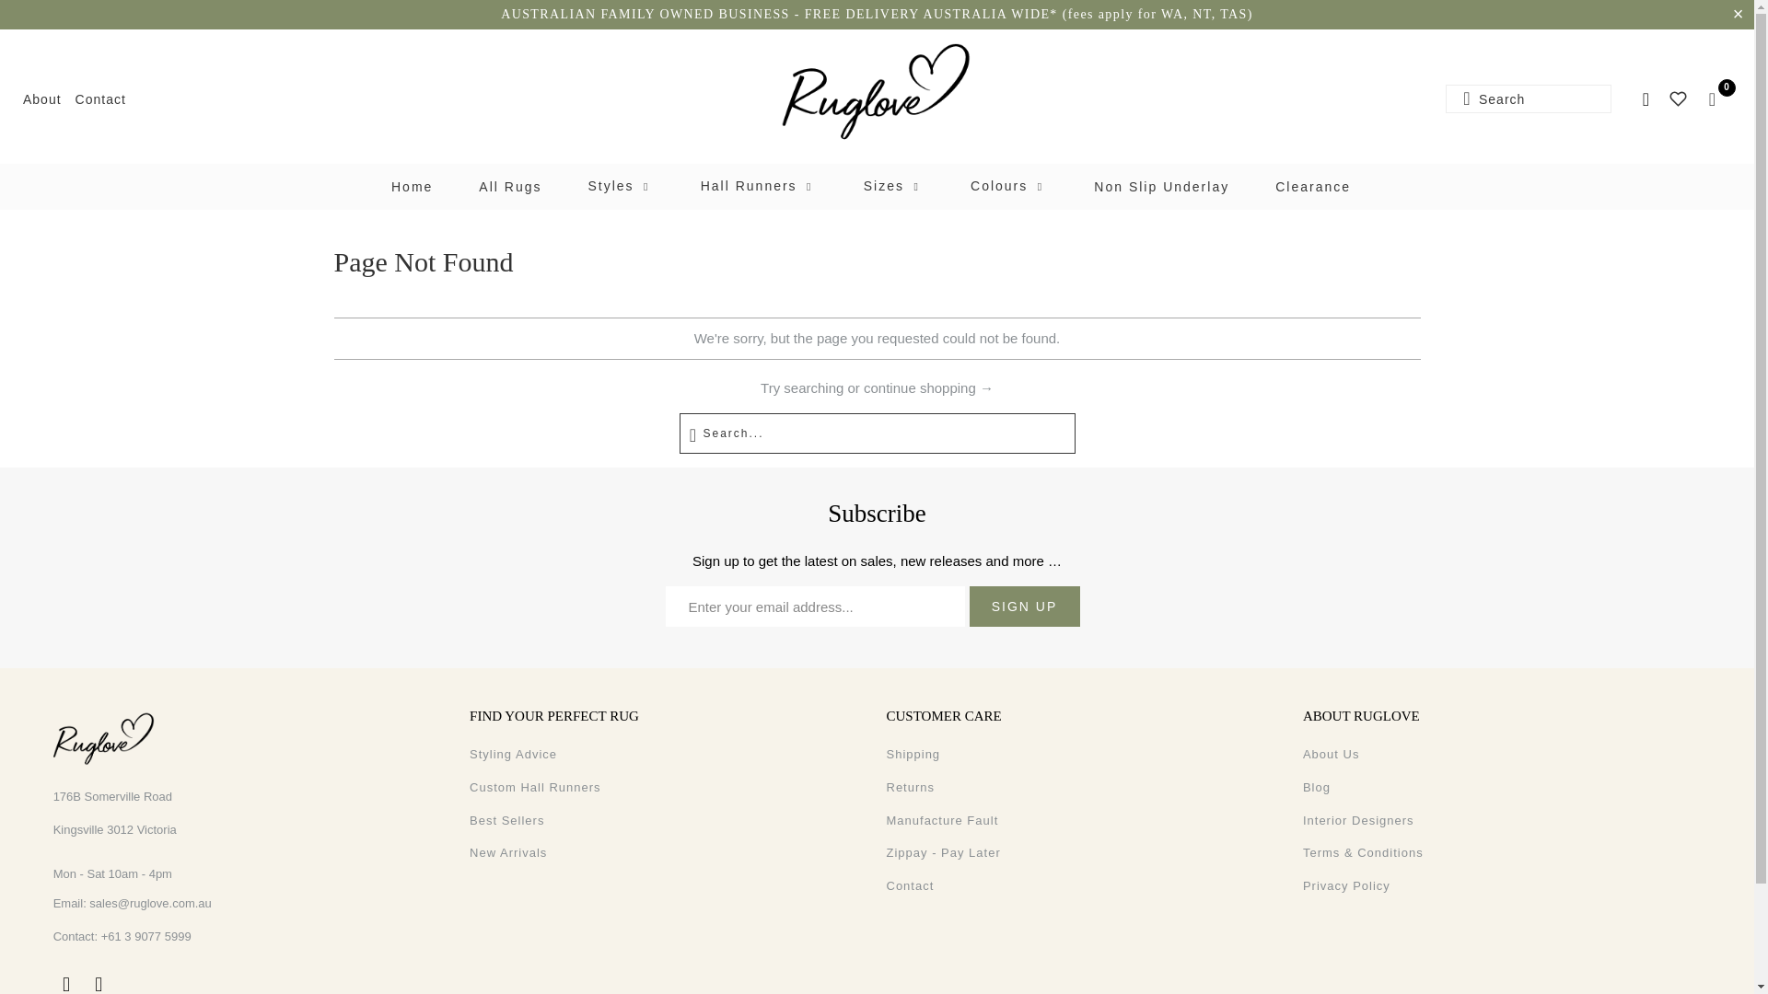  What do you see at coordinates (99, 984) in the screenshot?
I see `RugLove on Instagram` at bounding box center [99, 984].